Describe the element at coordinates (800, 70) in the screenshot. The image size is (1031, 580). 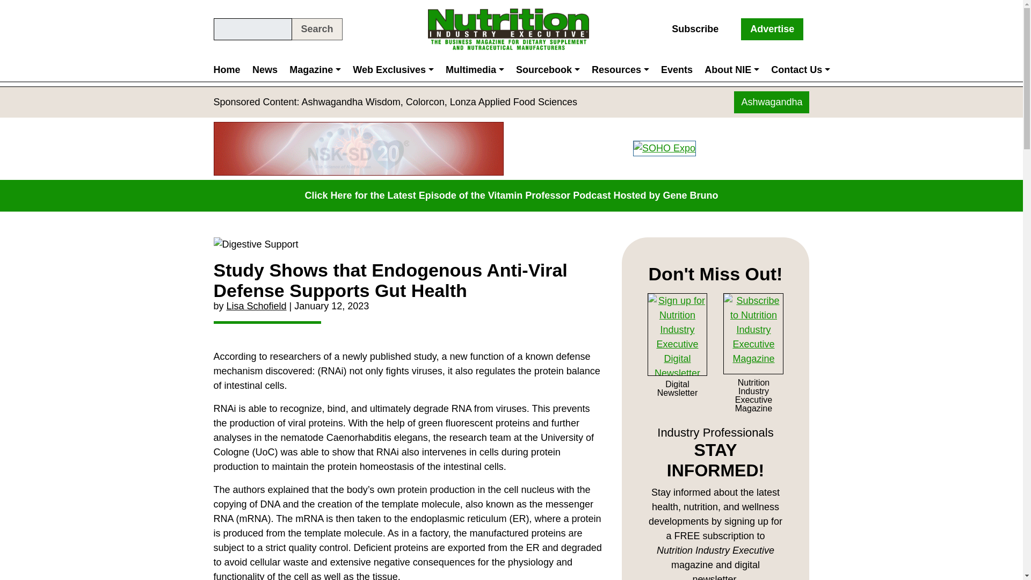
I see `Contact Us` at that location.